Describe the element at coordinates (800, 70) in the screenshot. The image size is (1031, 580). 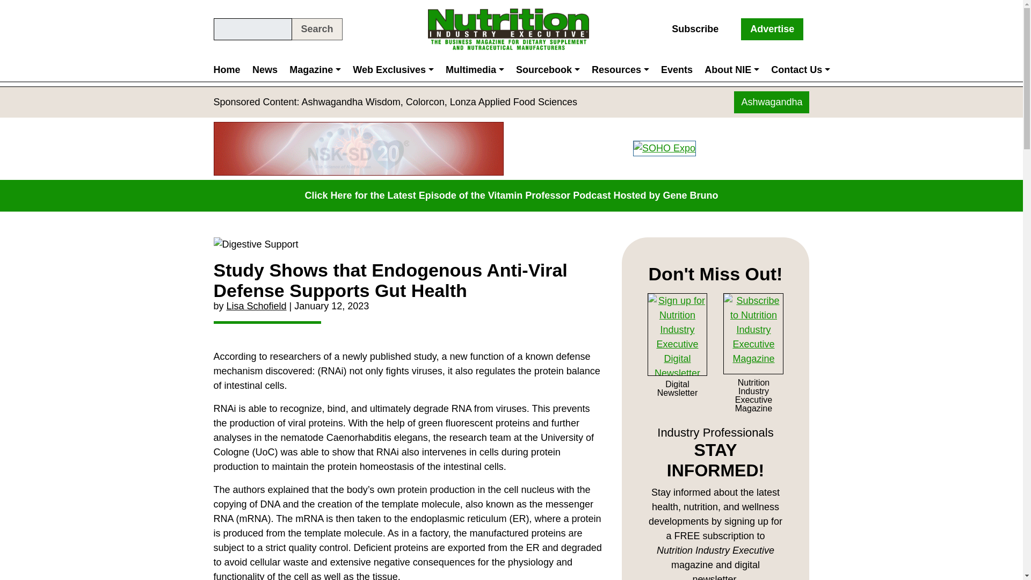
I see `Contact Us` at that location.